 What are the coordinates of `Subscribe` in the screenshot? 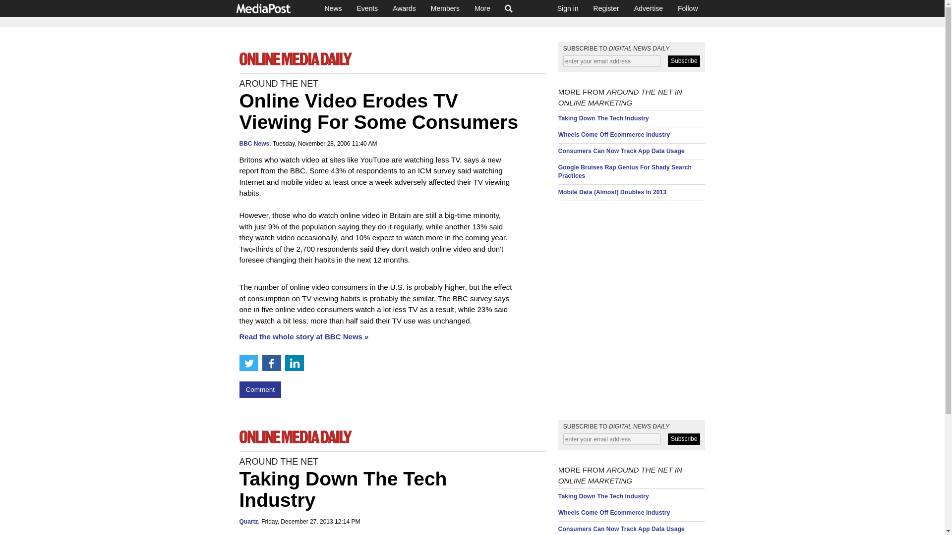 It's located at (684, 439).